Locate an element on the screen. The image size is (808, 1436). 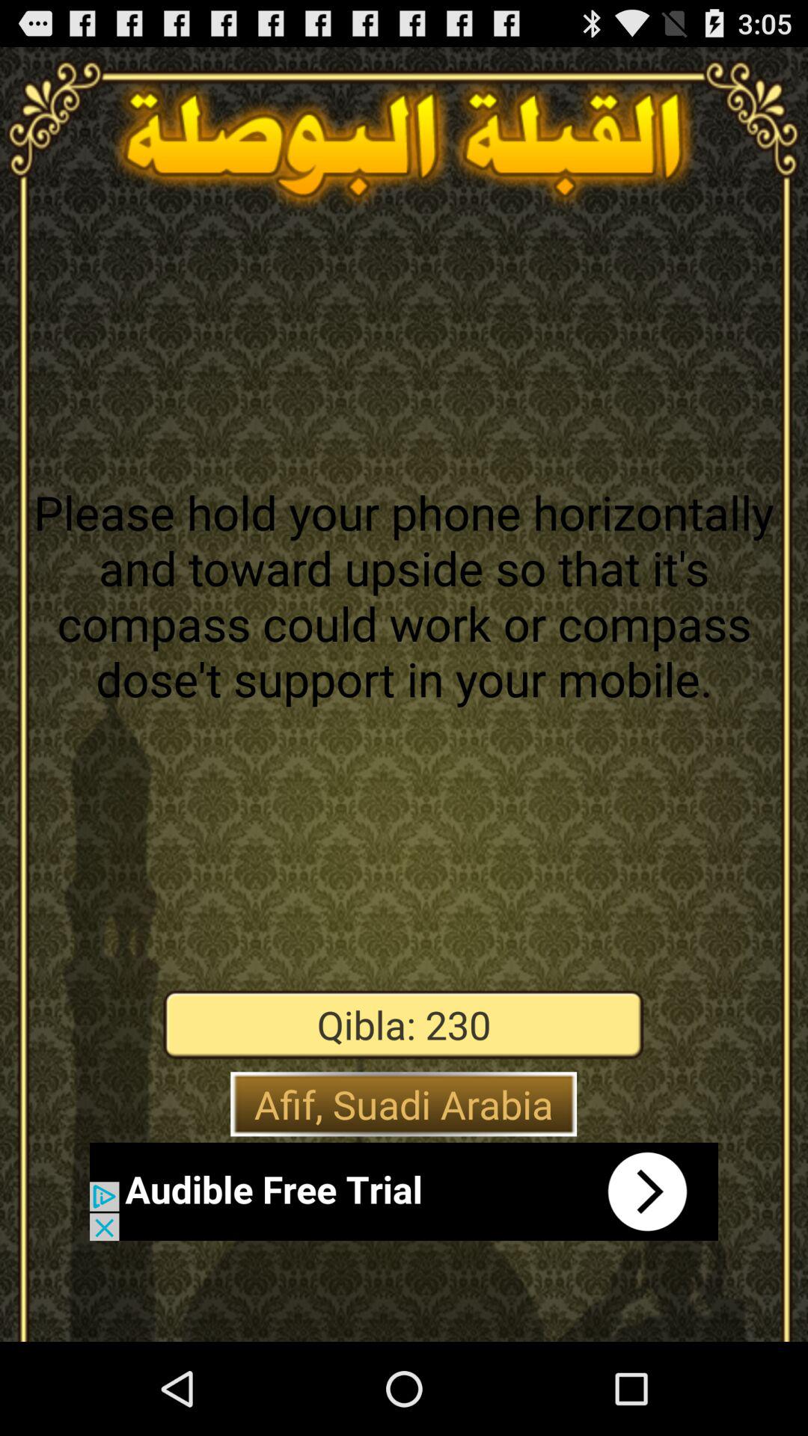
open the app store page is located at coordinates (404, 1191).